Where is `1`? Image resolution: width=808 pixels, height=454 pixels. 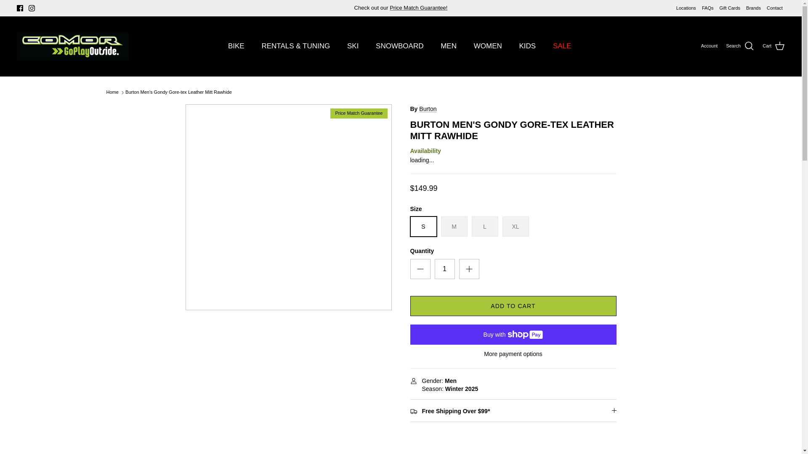 1 is located at coordinates (444, 269).